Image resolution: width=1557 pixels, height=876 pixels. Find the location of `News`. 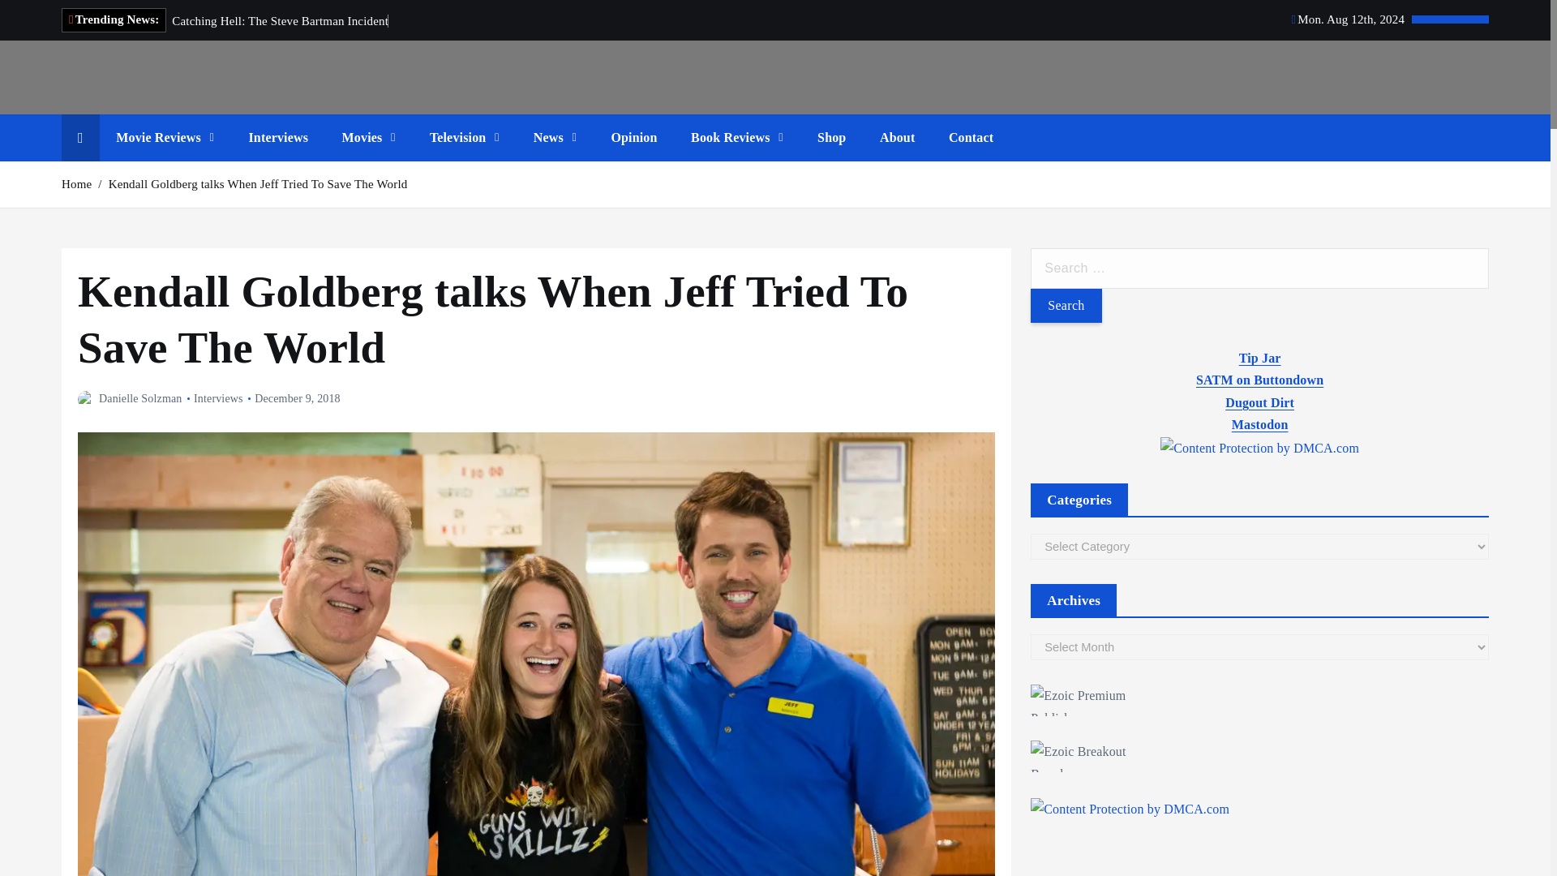

News is located at coordinates (555, 138).